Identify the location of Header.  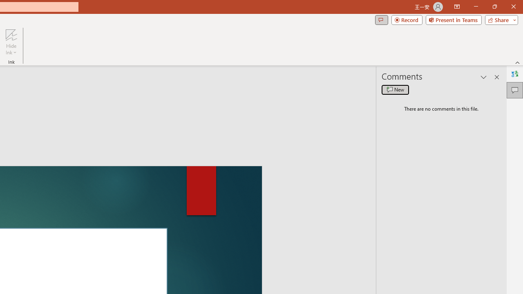
(38, 66).